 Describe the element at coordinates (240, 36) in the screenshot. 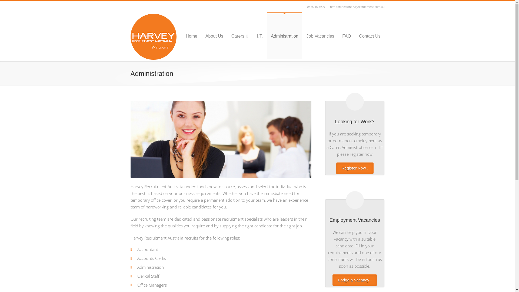

I see `Carers` at that location.